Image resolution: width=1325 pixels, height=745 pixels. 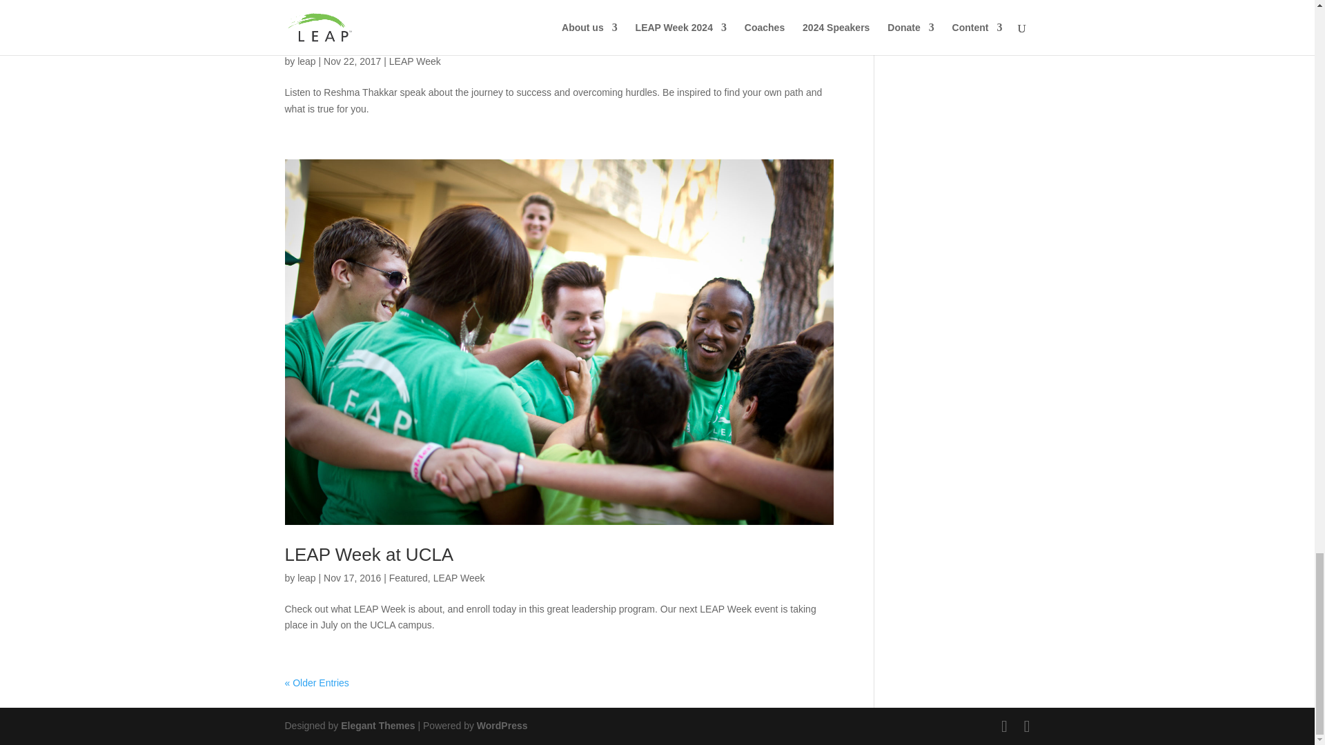 What do you see at coordinates (306, 61) in the screenshot?
I see `Posts by leap` at bounding box center [306, 61].